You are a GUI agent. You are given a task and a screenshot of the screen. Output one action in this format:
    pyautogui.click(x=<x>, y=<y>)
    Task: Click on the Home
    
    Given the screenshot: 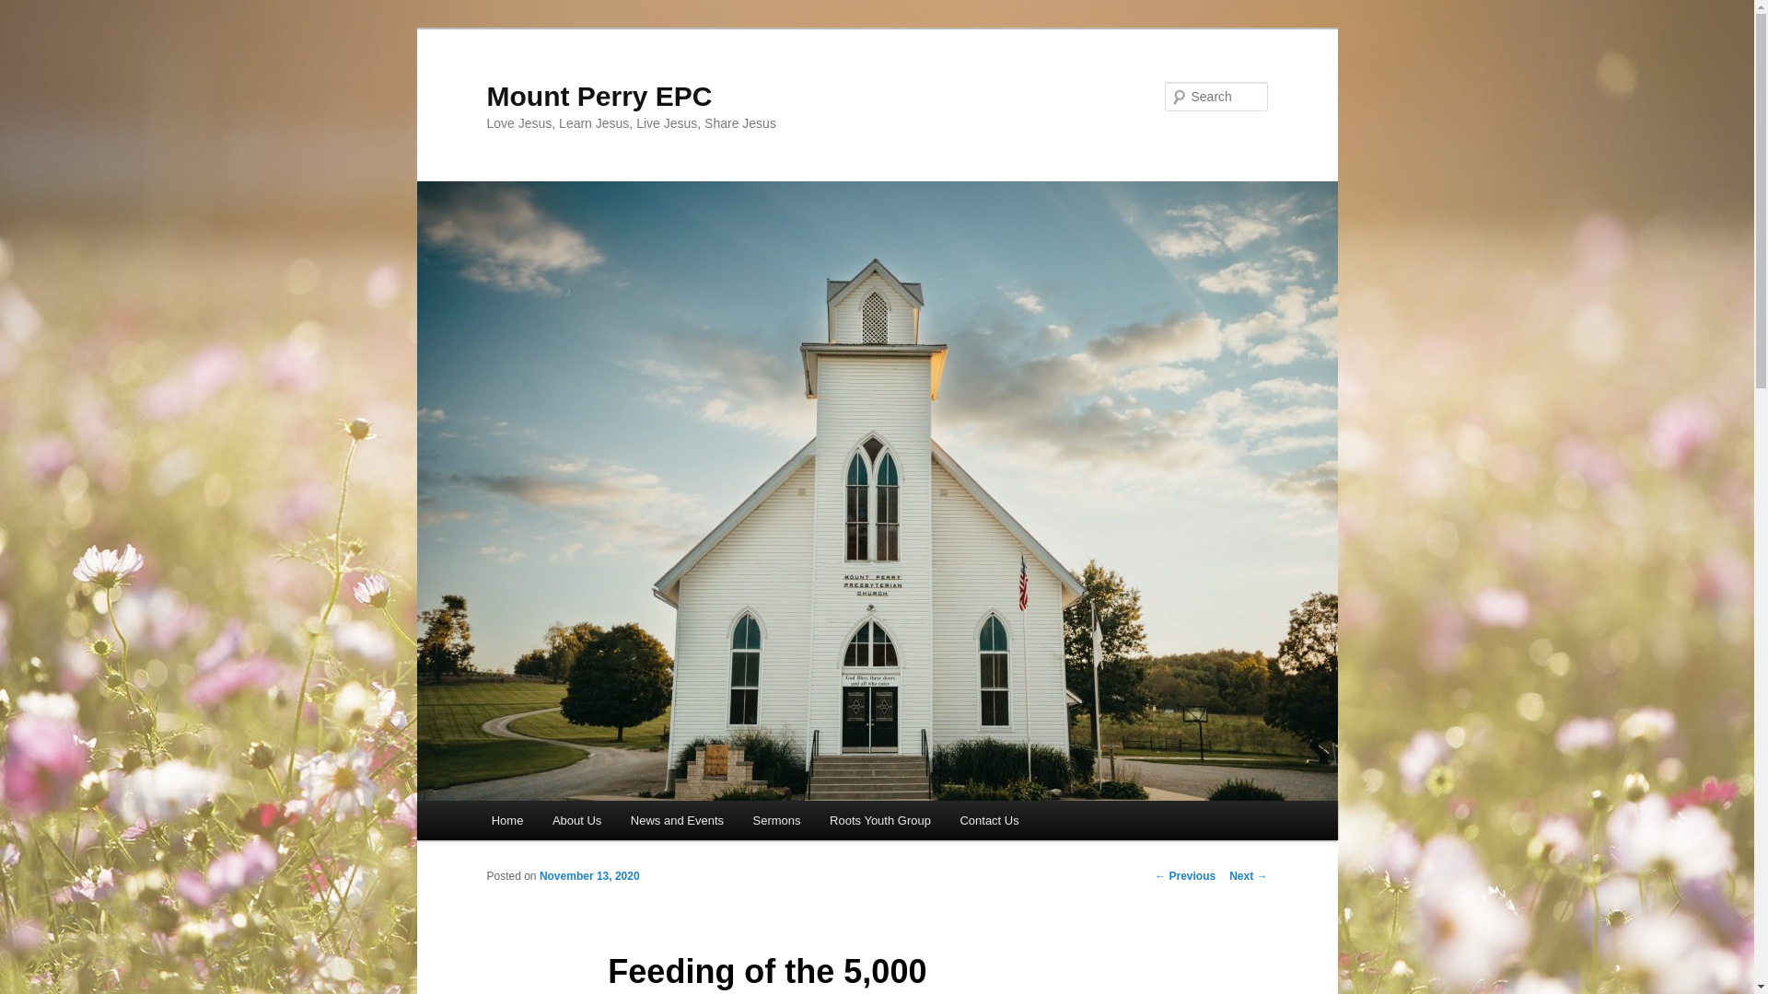 What is the action you would take?
    pyautogui.click(x=506, y=820)
    